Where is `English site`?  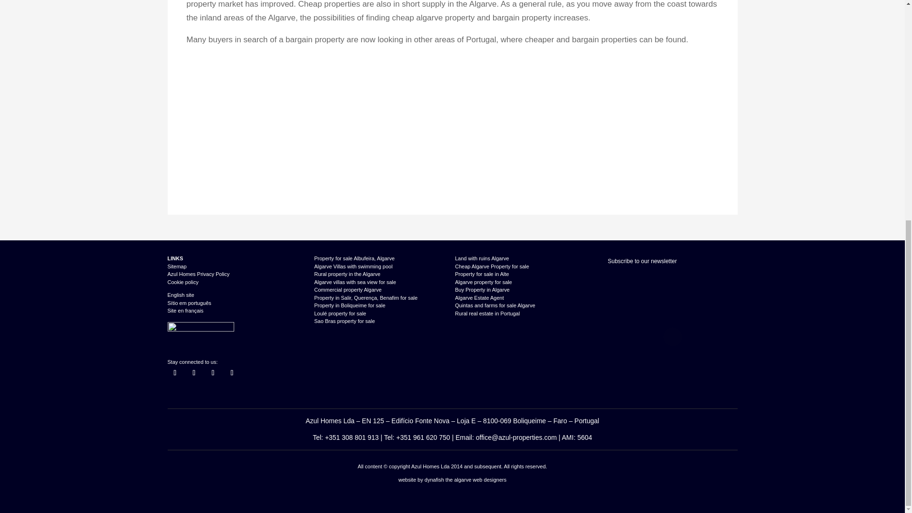
English site is located at coordinates (180, 294).